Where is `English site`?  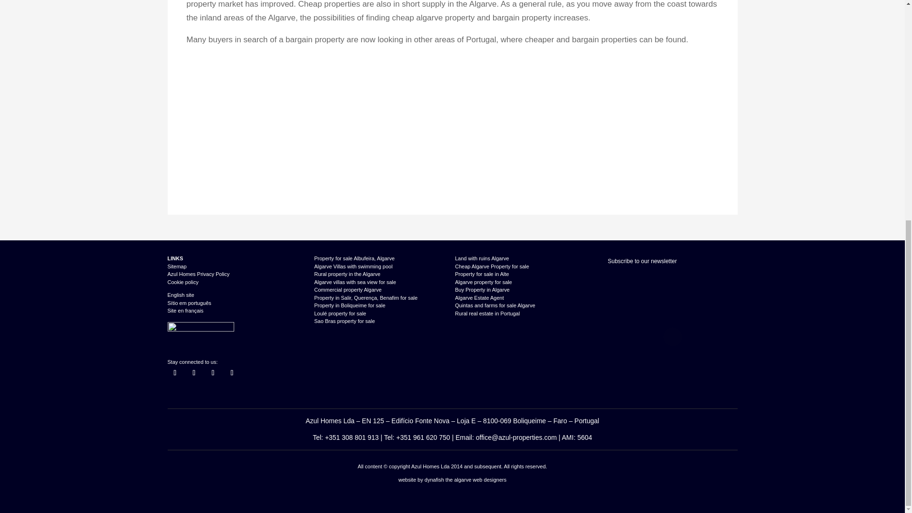
English site is located at coordinates (180, 294).